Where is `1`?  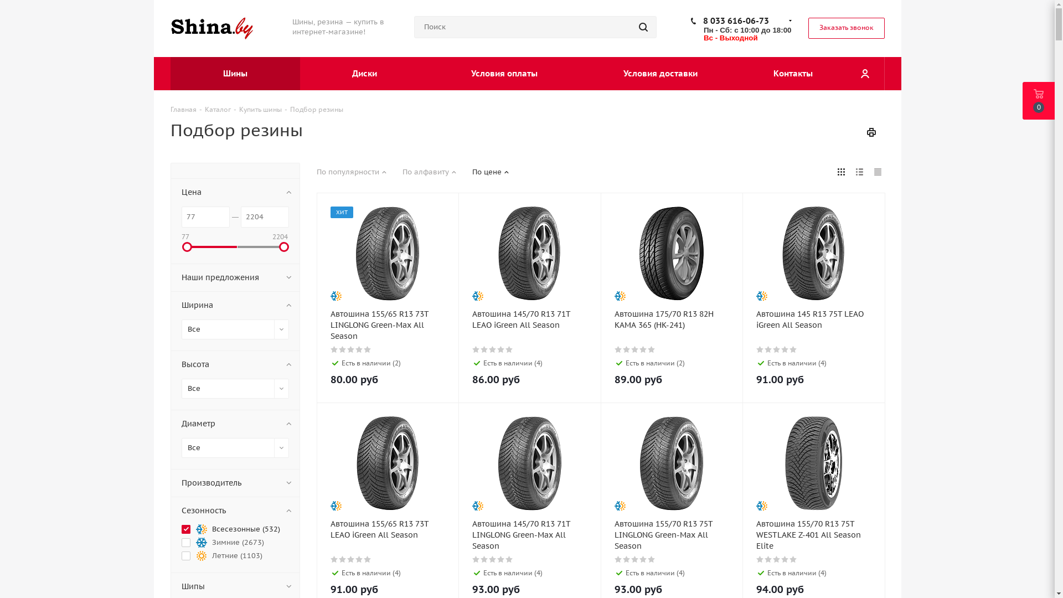 1 is located at coordinates (761, 559).